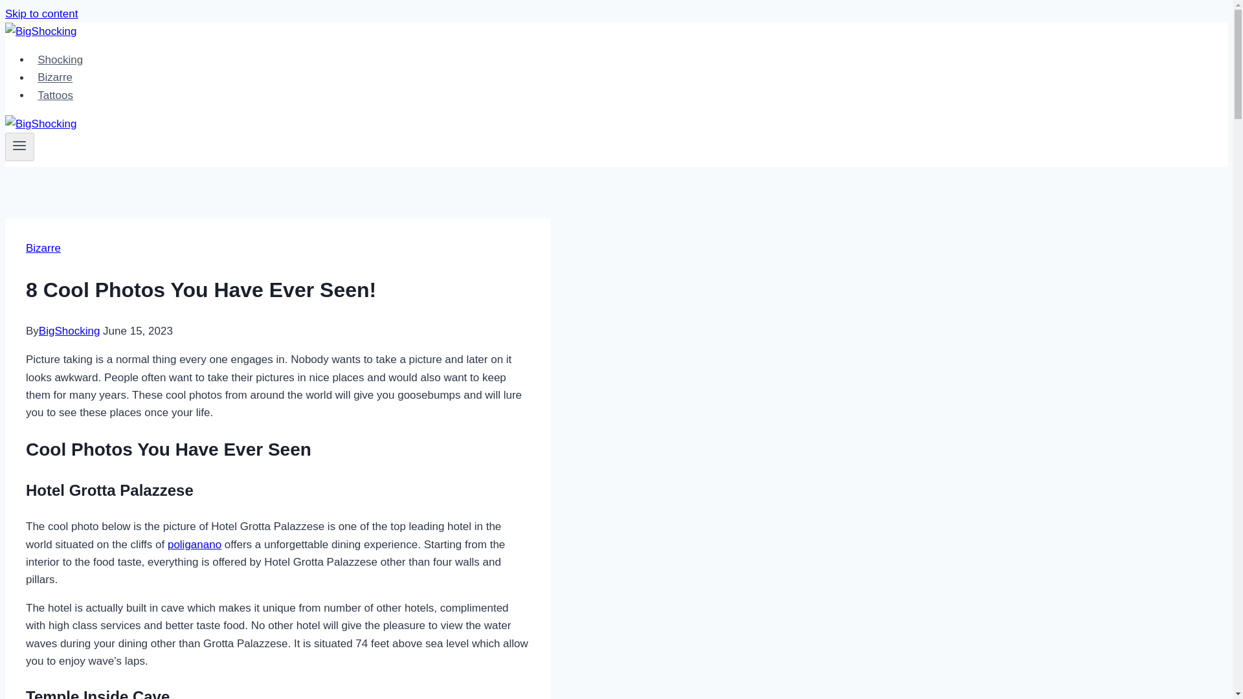  I want to click on Skip to content, so click(41, 14).